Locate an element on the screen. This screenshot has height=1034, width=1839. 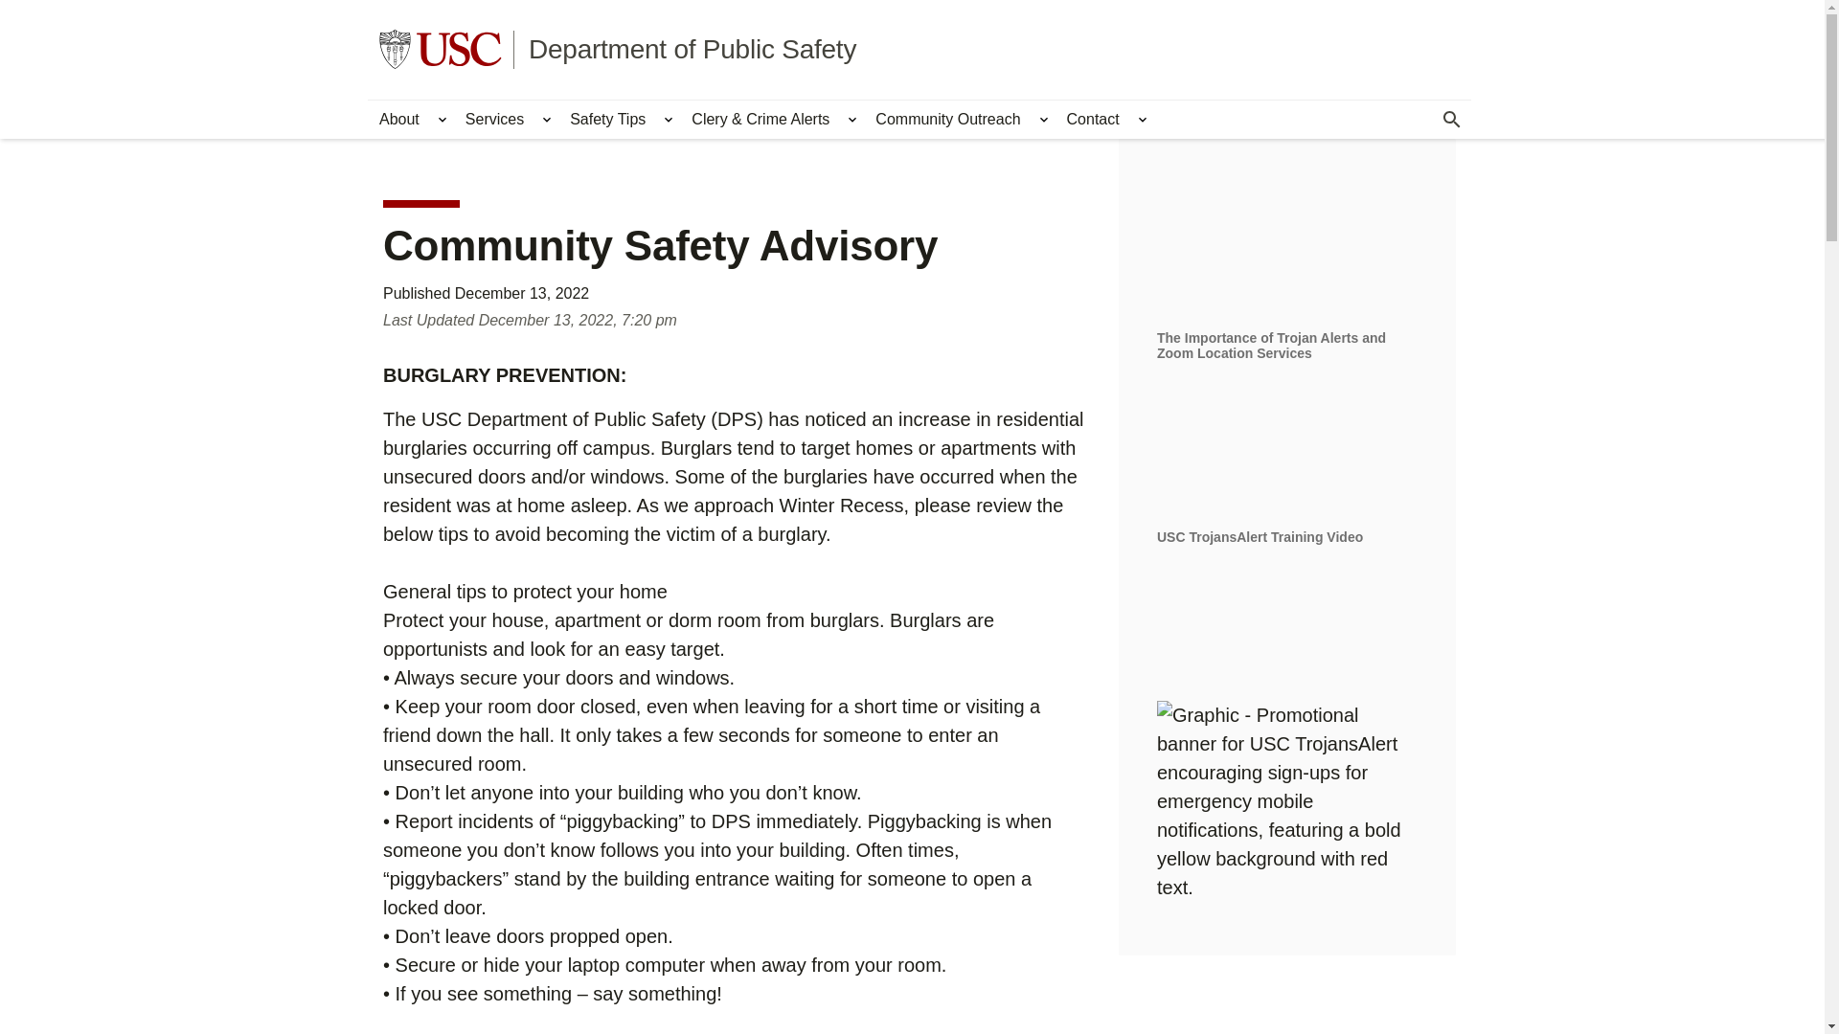
Go to usc.edu homepage is located at coordinates (441, 50).